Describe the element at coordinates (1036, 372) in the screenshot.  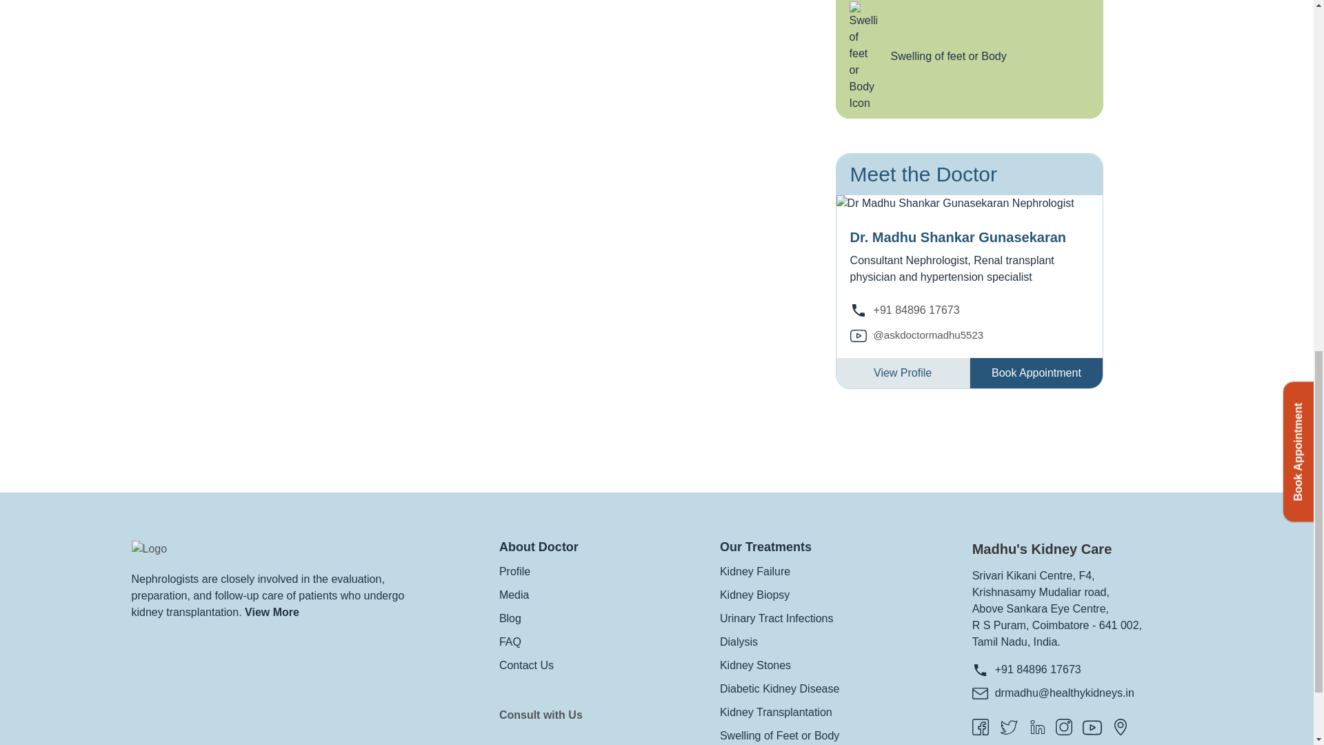
I see `Book Appointment` at that location.